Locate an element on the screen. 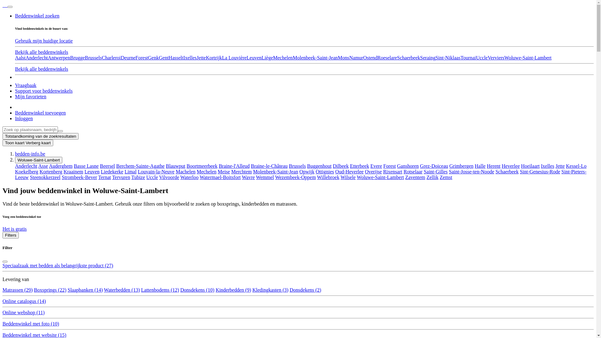  Kortenberg is located at coordinates (51, 172).